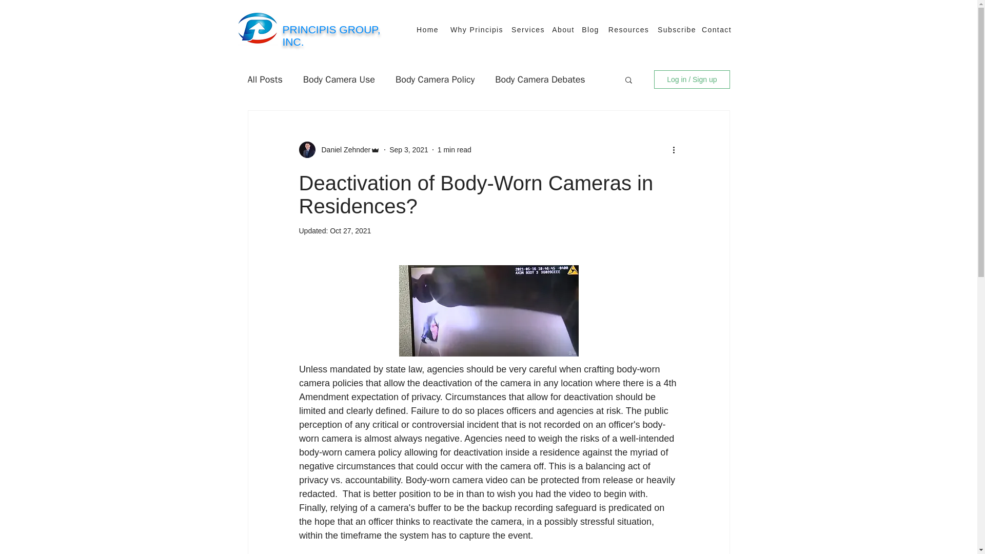  Describe the element at coordinates (350, 230) in the screenshot. I see `Oct 27, 2021` at that location.